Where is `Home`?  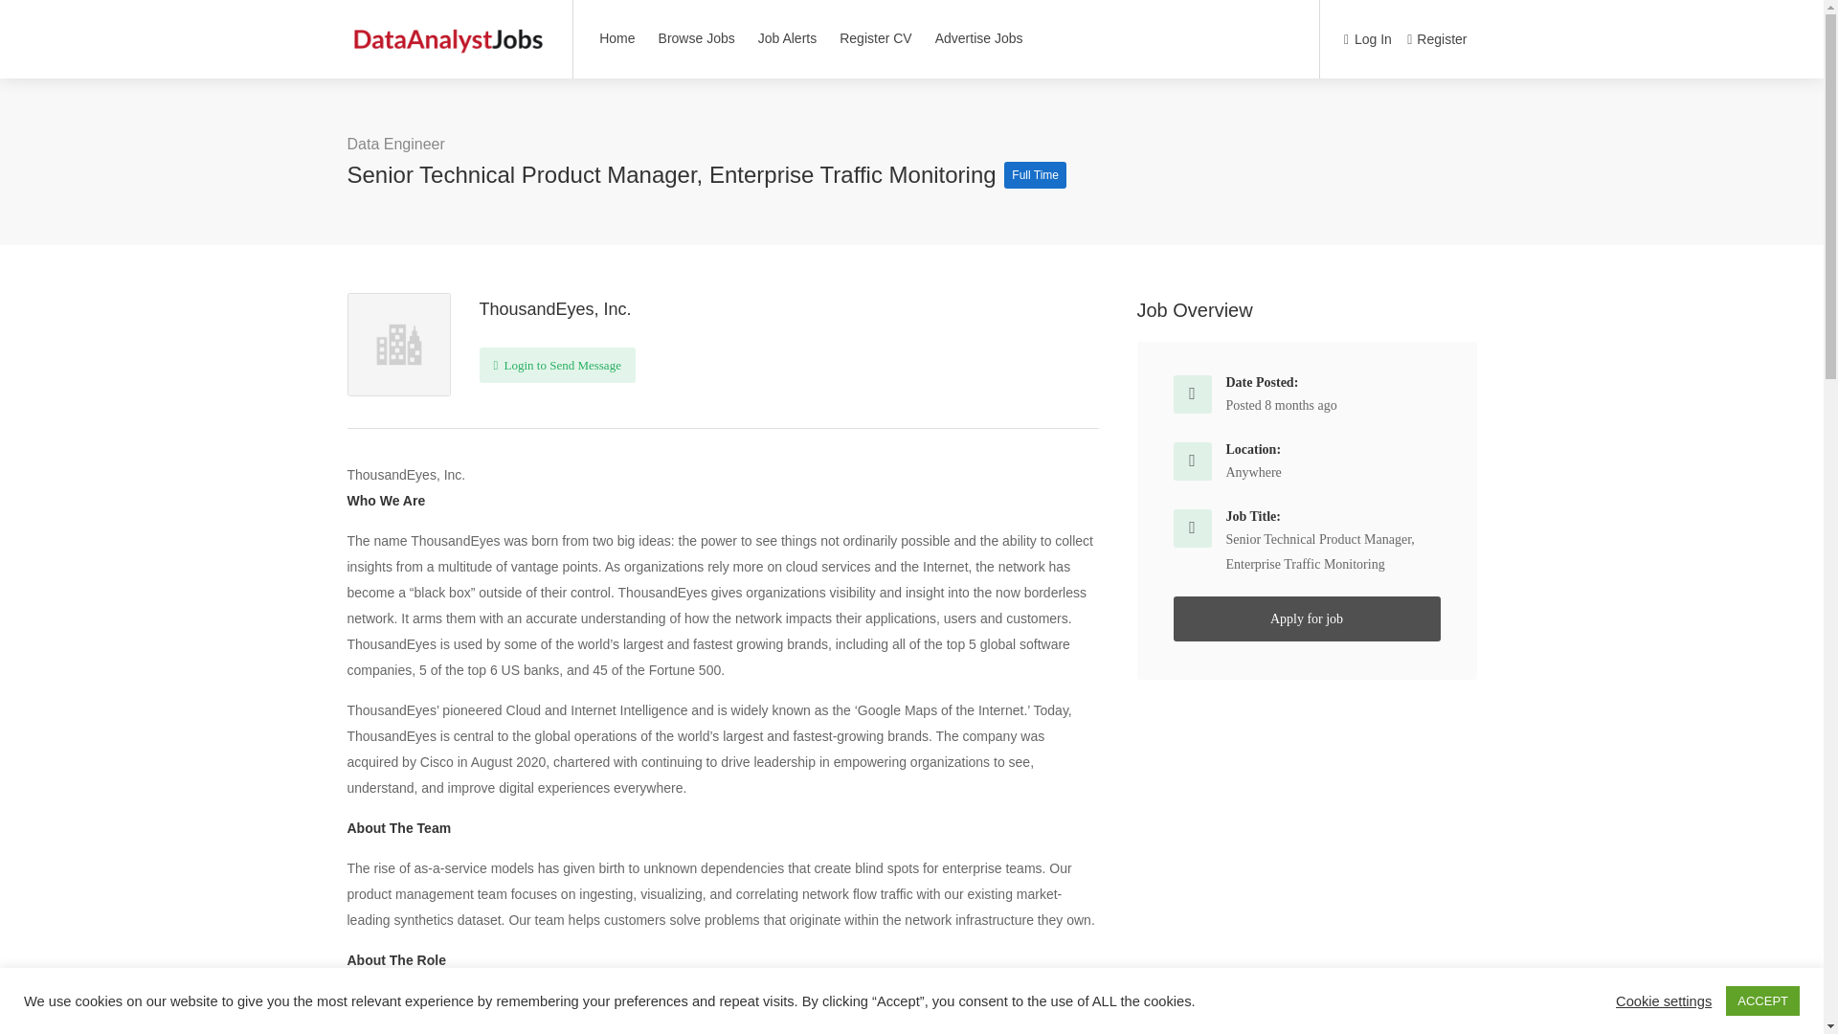
Home is located at coordinates (616, 38).